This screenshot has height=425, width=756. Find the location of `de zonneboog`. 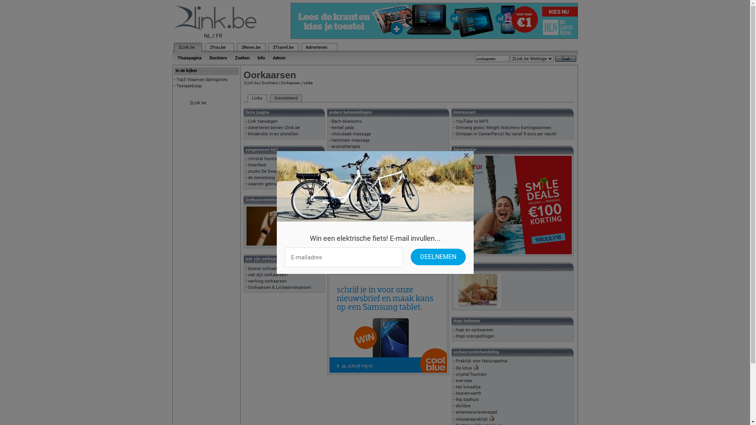

de zonneboog is located at coordinates (261, 178).